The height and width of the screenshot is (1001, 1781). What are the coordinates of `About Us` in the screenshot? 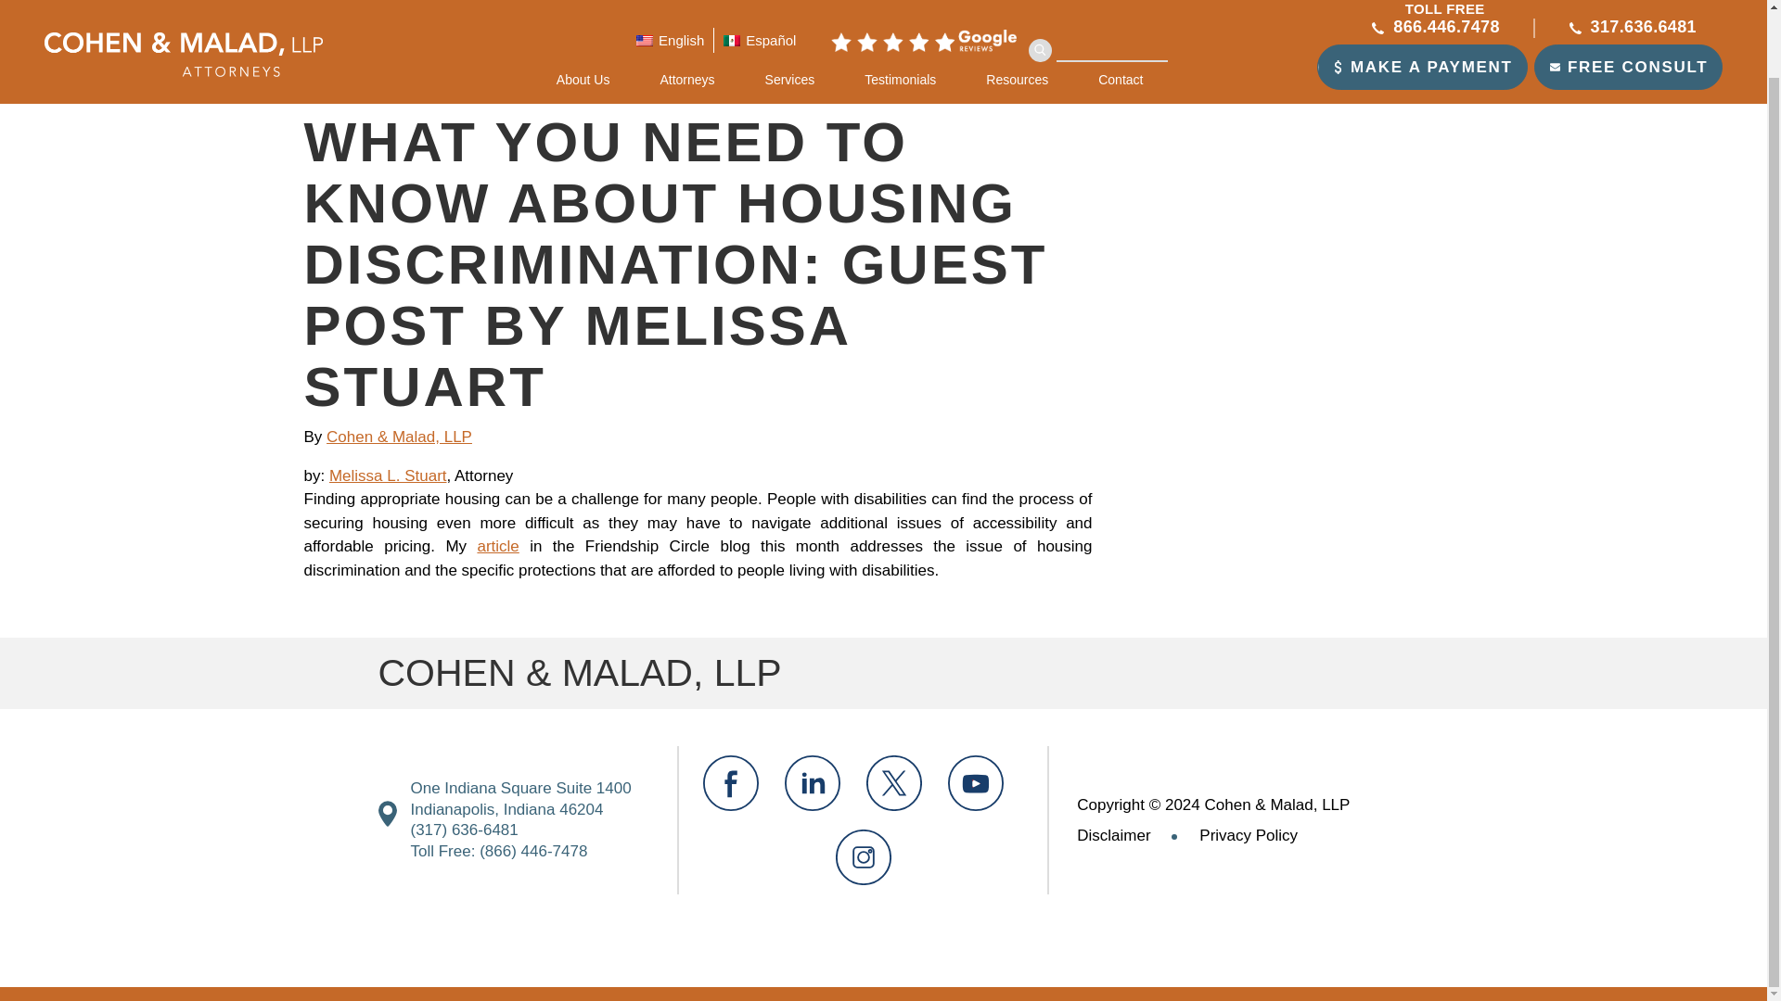 It's located at (596, 9).